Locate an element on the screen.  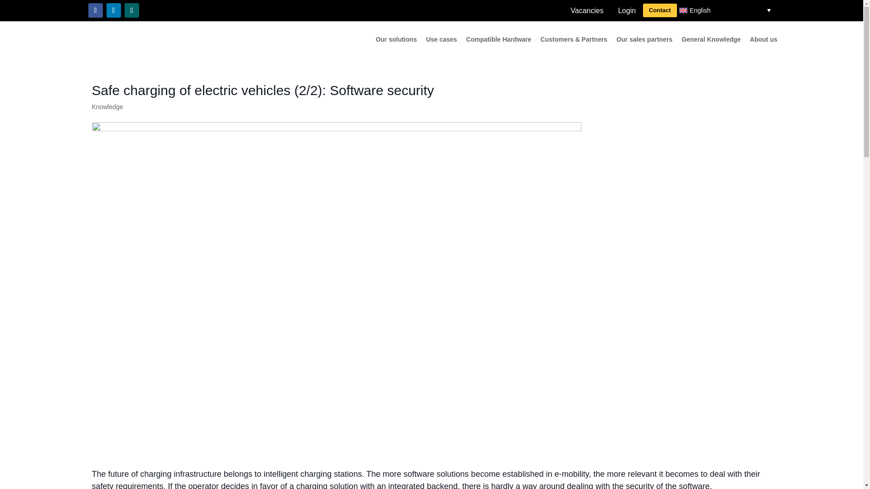
Our sales partners is located at coordinates (644, 41).